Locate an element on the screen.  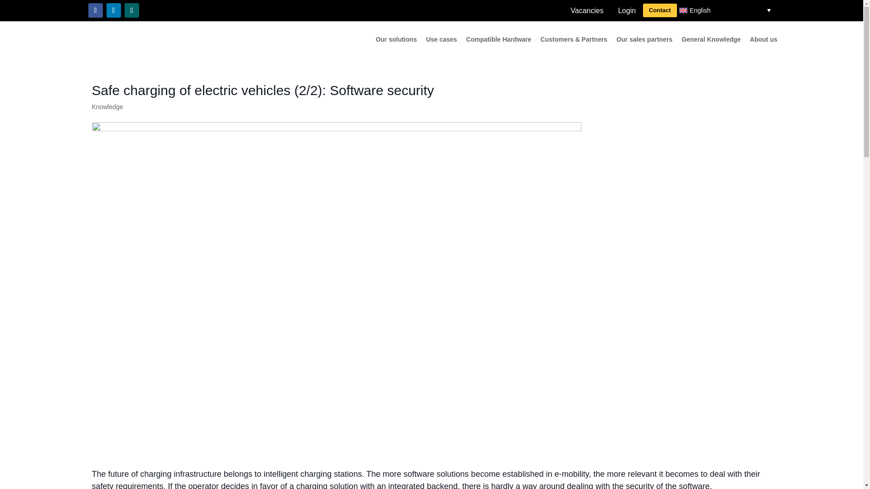
Our sales partners is located at coordinates (644, 41).